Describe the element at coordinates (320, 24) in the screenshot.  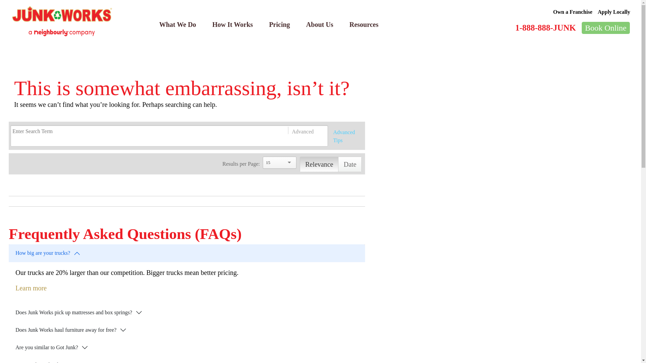
I see `About Us` at that location.